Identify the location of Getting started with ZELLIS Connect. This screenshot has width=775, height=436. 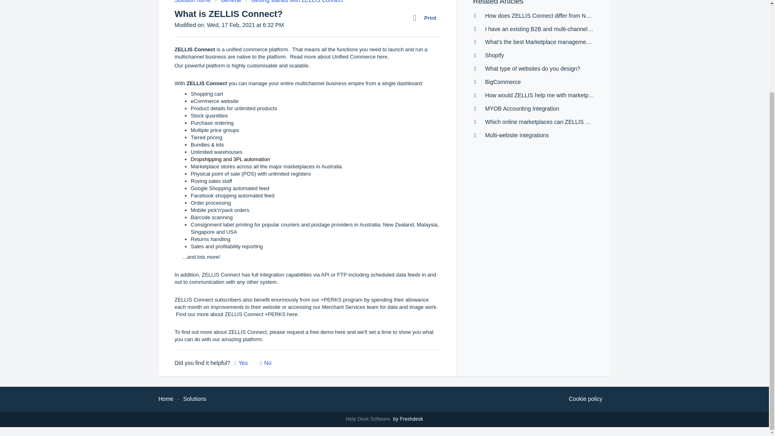
(294, 2).